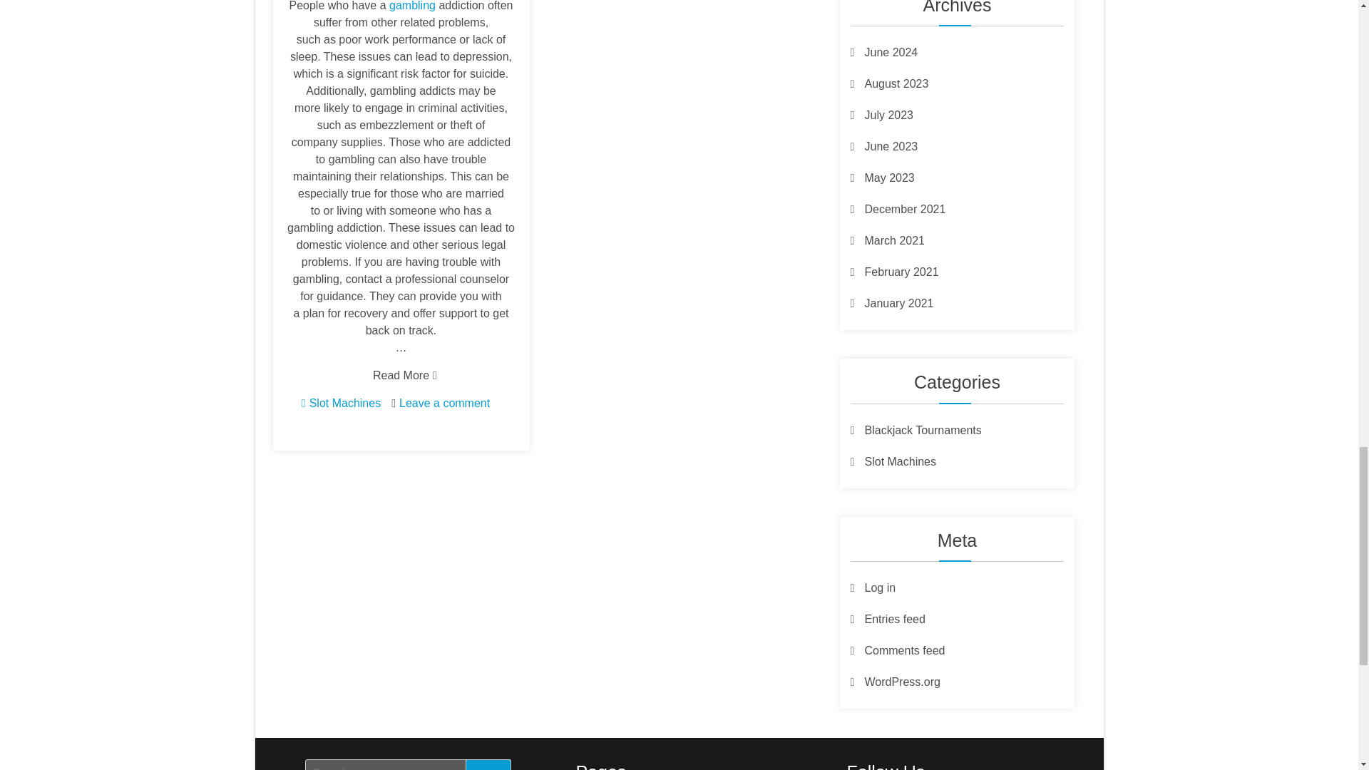 The image size is (1369, 770). I want to click on WordPress.org, so click(894, 682).